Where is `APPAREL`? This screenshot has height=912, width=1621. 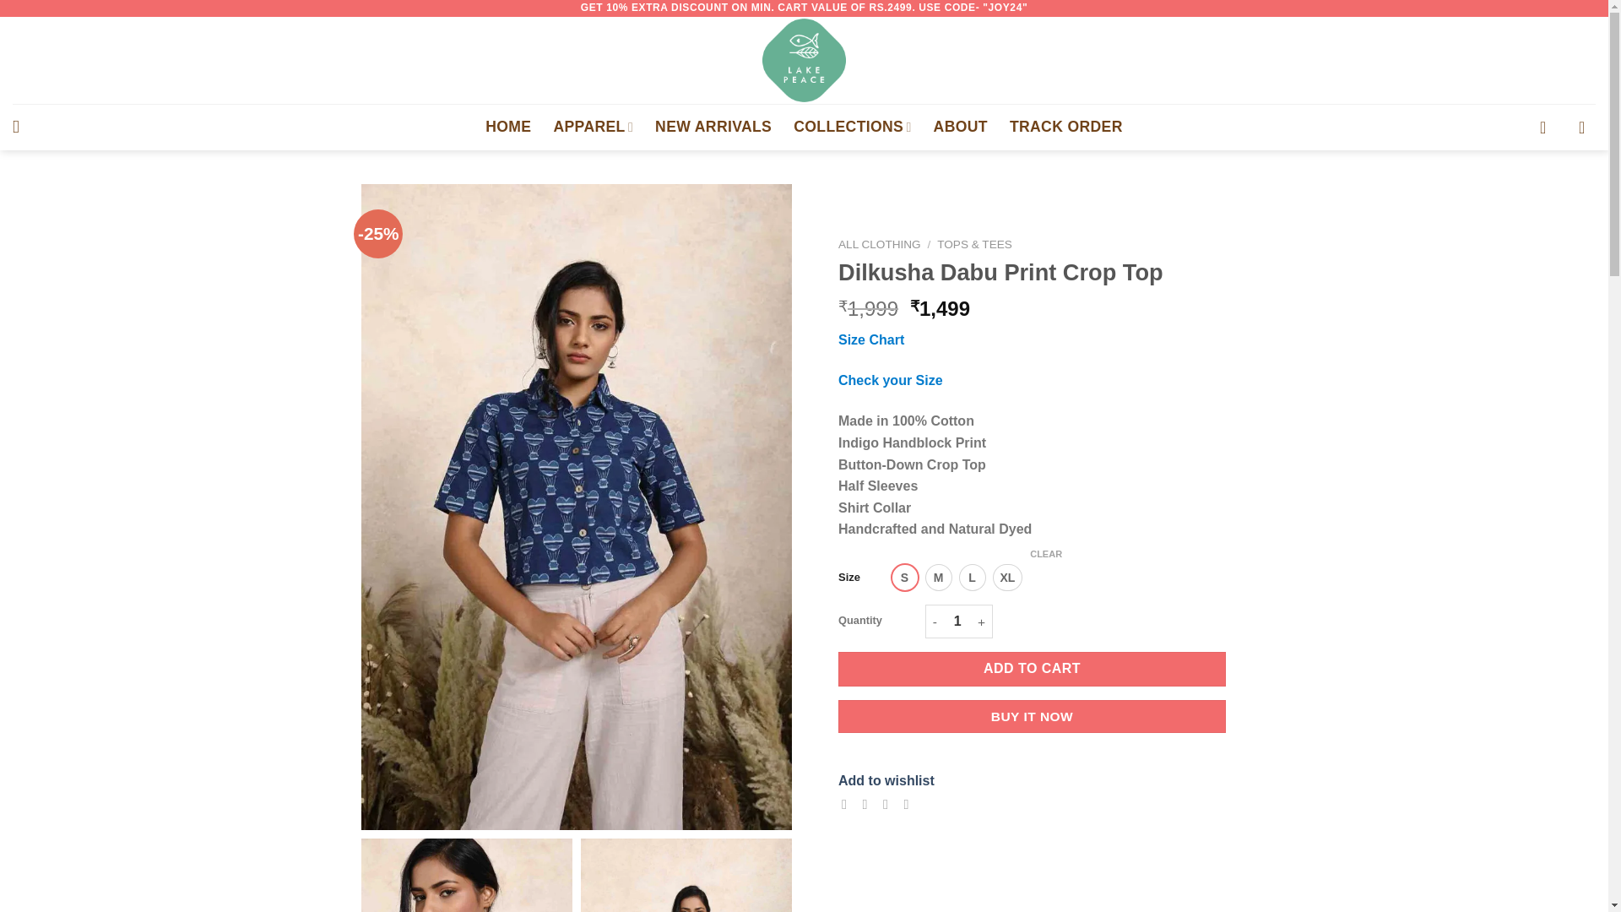
APPAREL is located at coordinates (593, 127).